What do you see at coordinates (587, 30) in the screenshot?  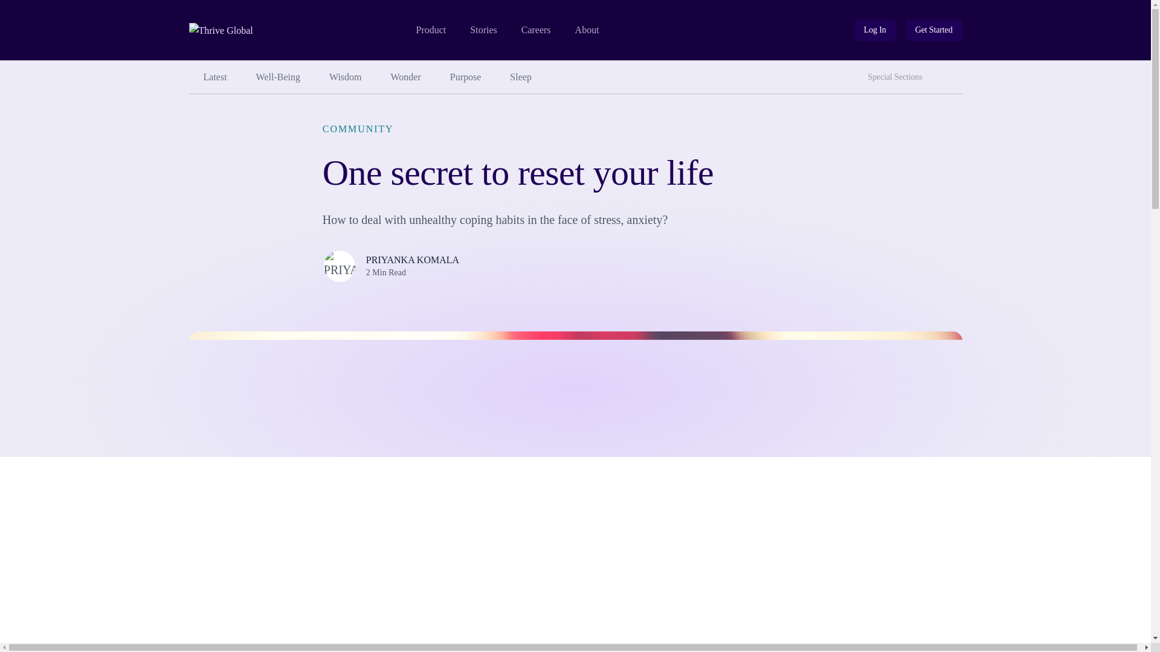 I see `About` at bounding box center [587, 30].